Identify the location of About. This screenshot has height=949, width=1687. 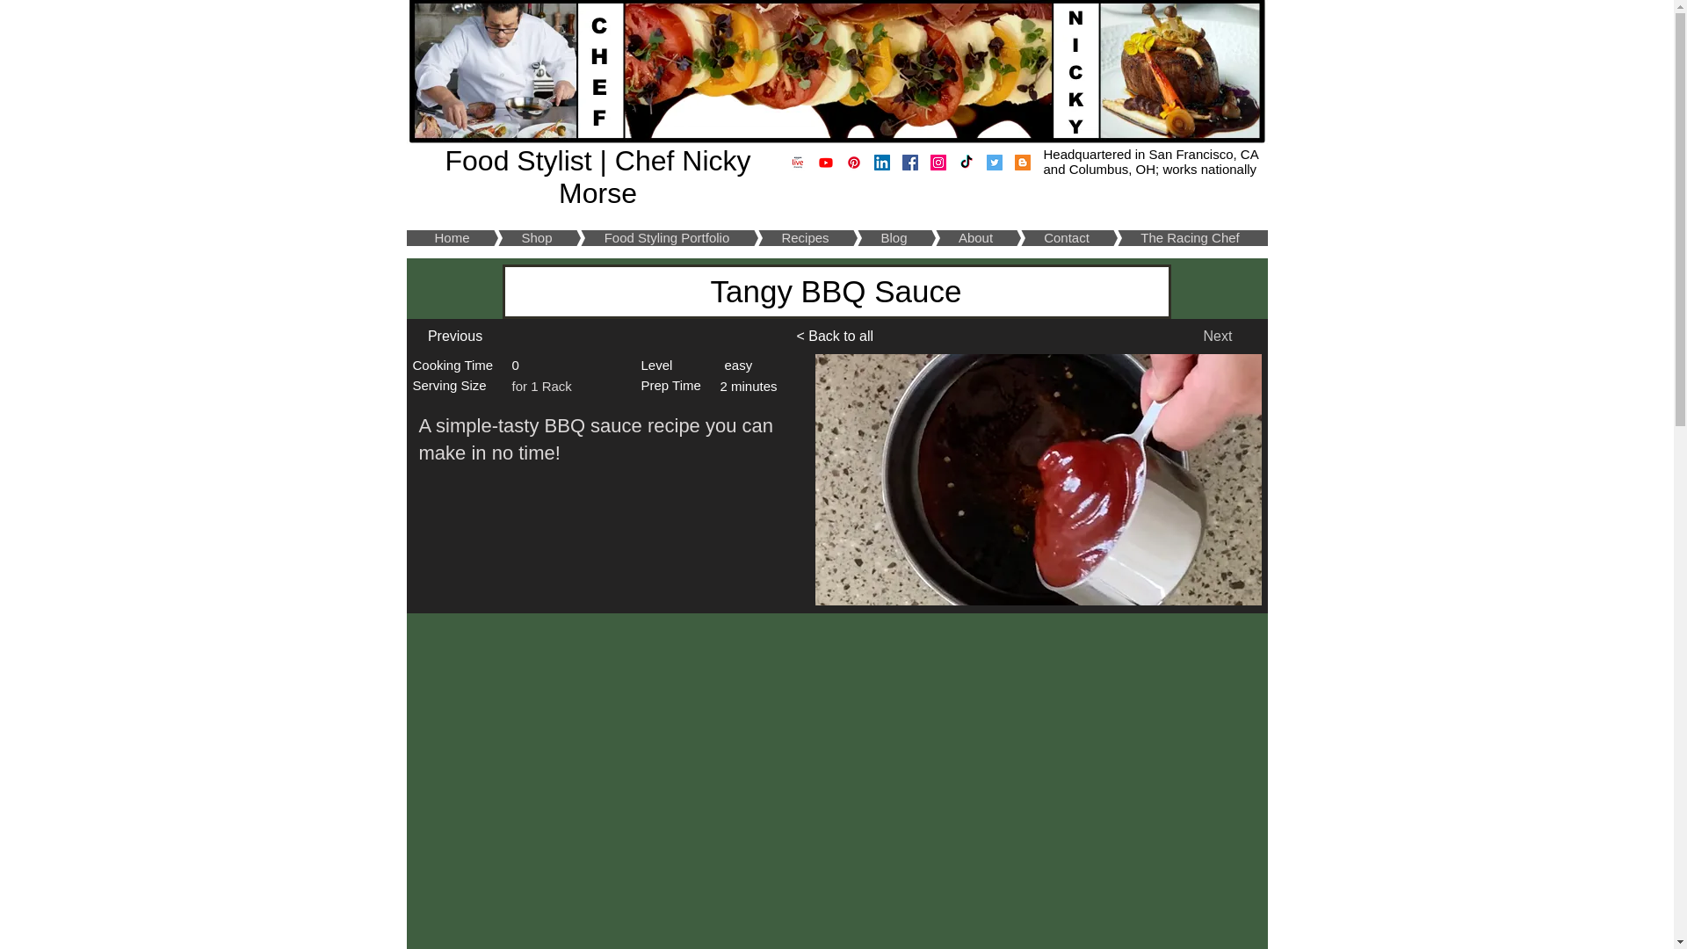
(949, 237).